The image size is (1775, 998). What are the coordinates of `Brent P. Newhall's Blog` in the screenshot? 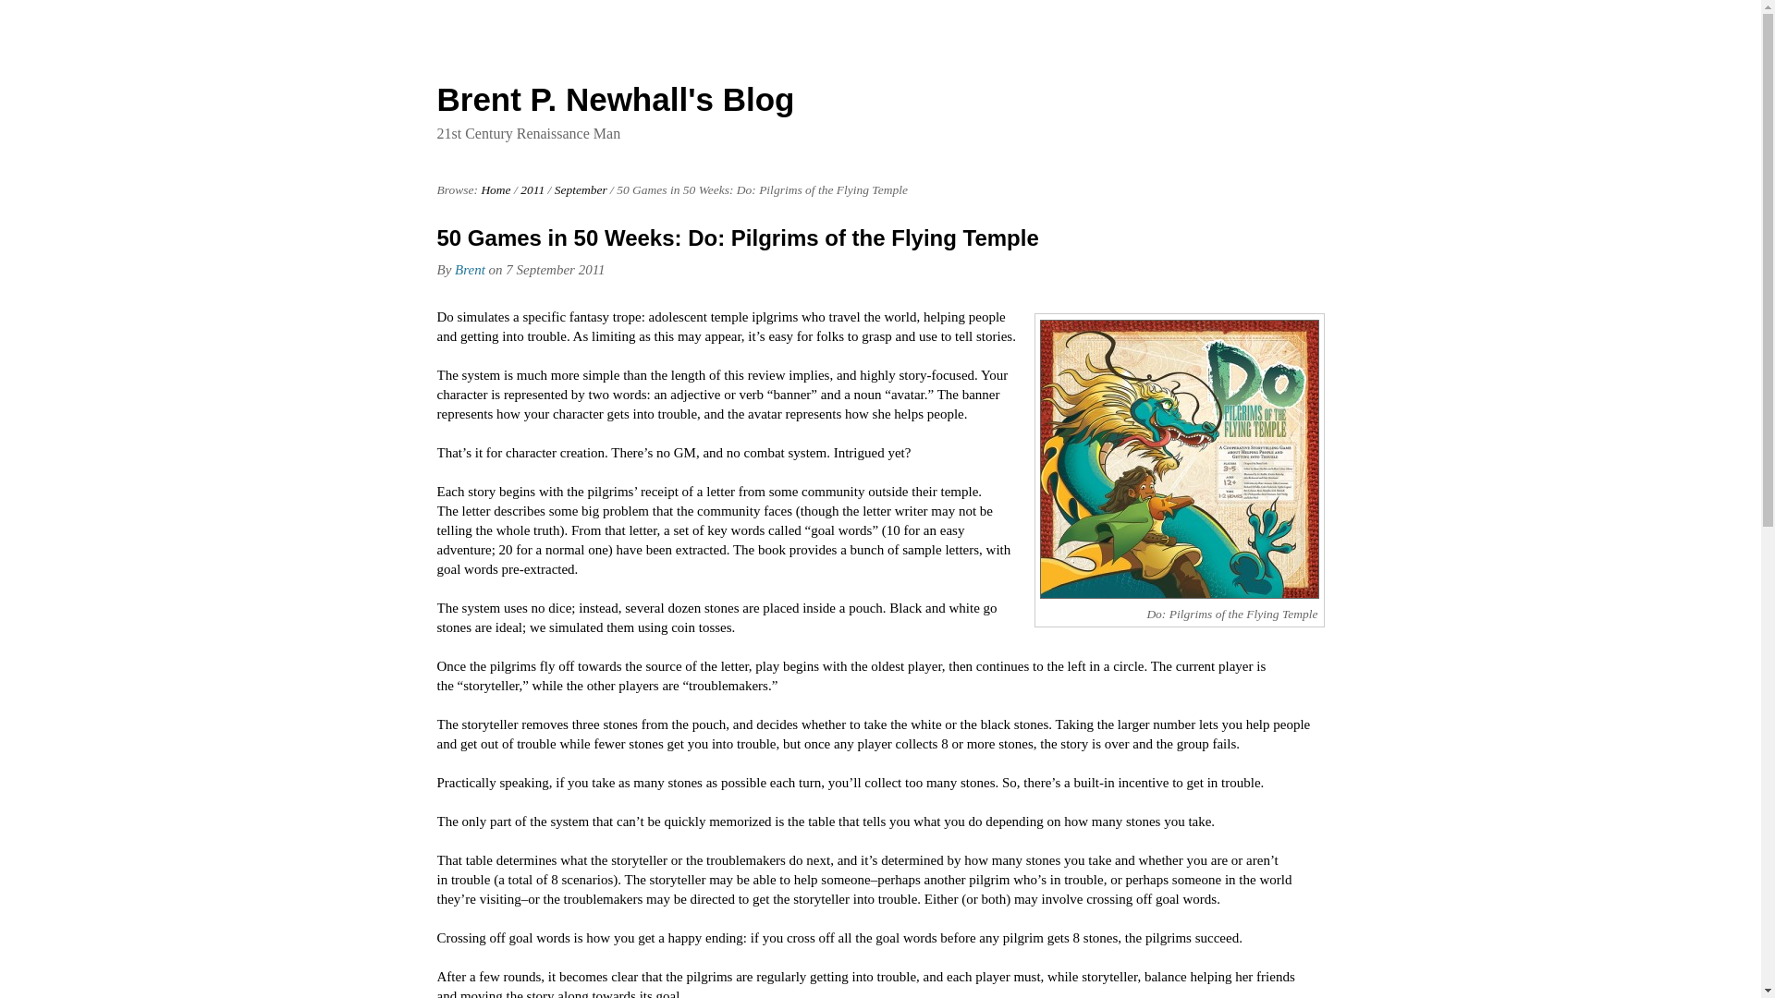 It's located at (615, 99).